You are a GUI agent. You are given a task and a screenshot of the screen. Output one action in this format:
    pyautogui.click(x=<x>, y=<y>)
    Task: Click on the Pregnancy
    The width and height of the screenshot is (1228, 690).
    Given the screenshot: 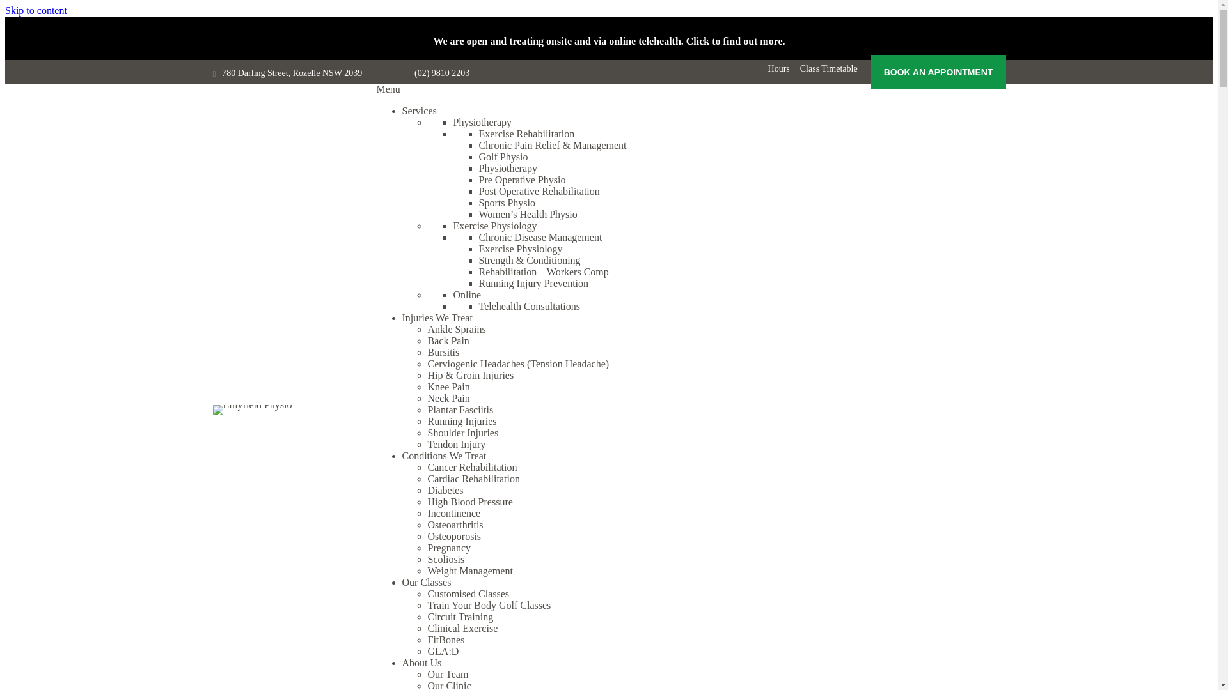 What is the action you would take?
    pyautogui.click(x=449, y=548)
    